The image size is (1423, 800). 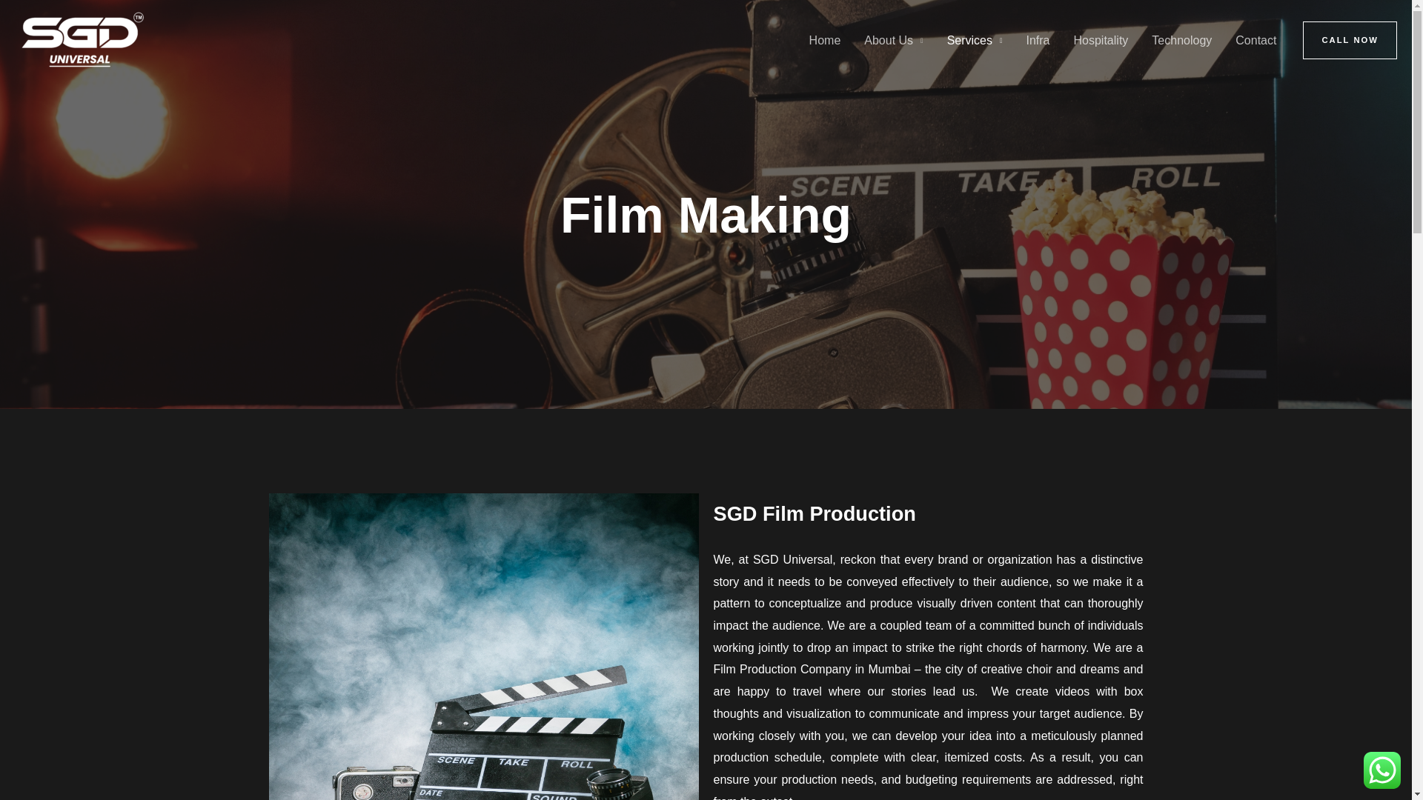 What do you see at coordinates (1256, 40) in the screenshot?
I see `Contact` at bounding box center [1256, 40].